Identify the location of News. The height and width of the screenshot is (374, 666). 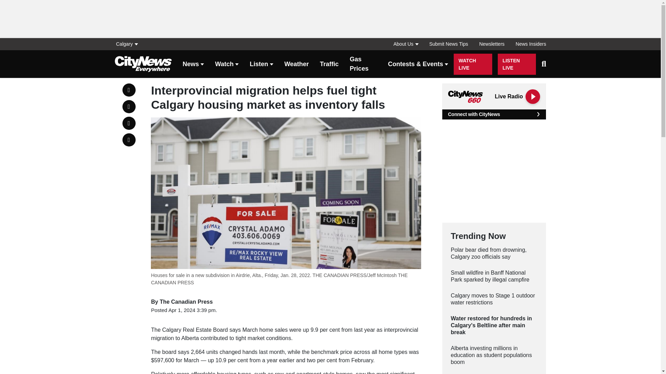
(193, 64).